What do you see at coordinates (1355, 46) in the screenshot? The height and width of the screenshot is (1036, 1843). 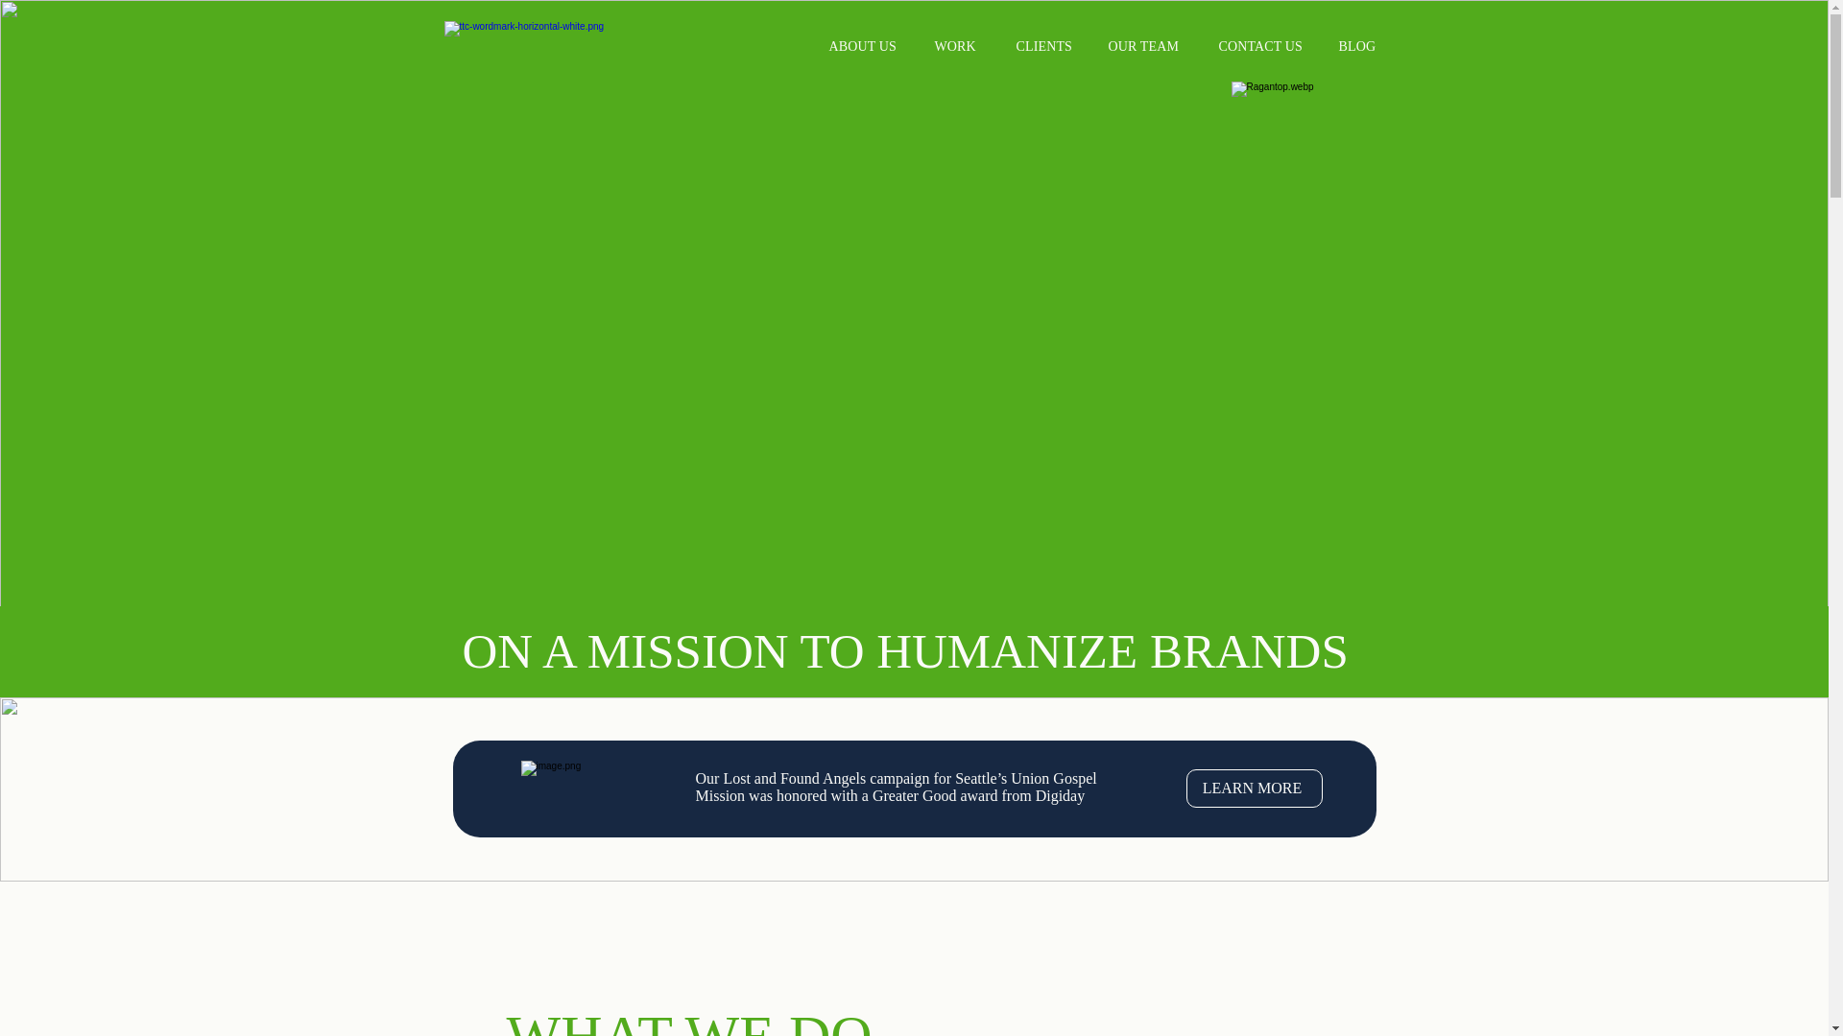 I see `BLOG` at bounding box center [1355, 46].